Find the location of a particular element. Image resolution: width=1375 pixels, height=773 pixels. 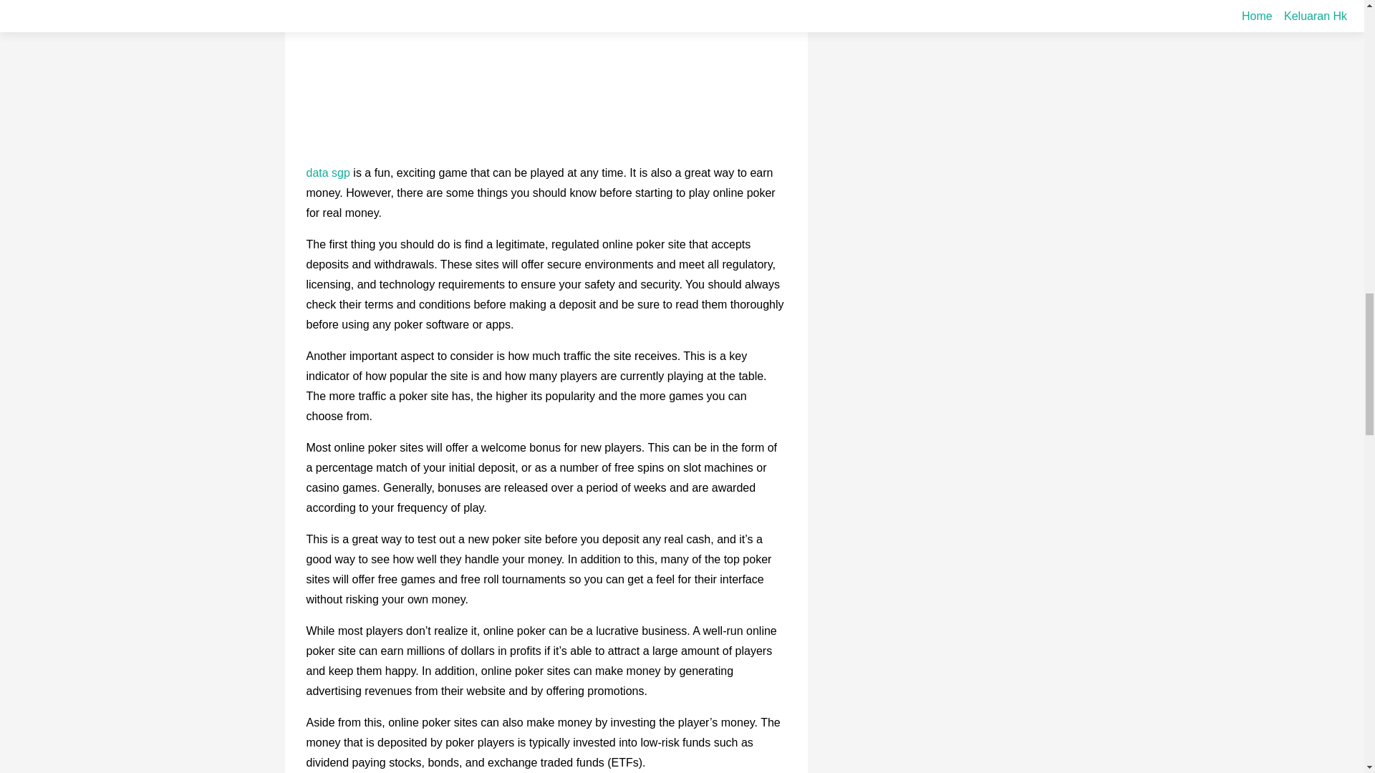

What You Should Know Before Playing Online Poker is located at coordinates (540, 3).